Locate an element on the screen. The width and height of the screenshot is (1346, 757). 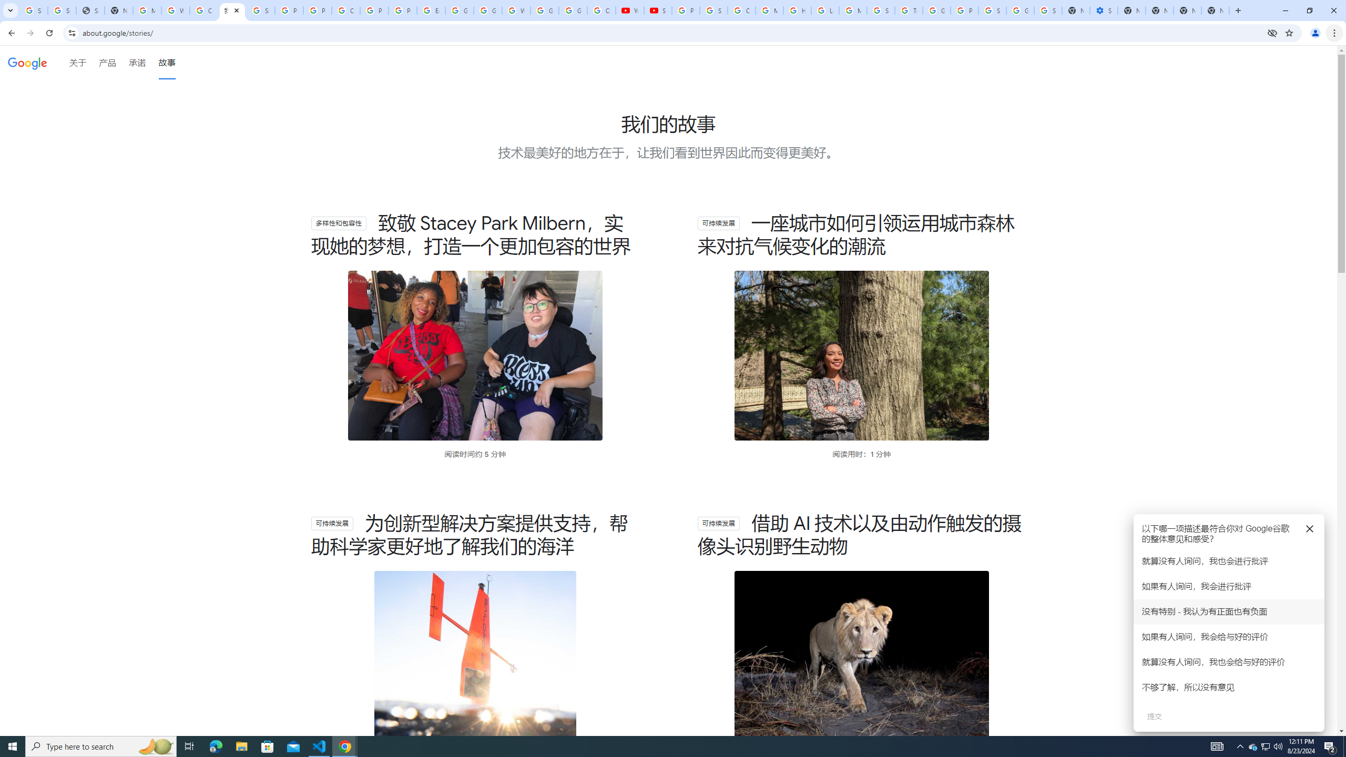
Sign in - Google Accounts is located at coordinates (261, 11).